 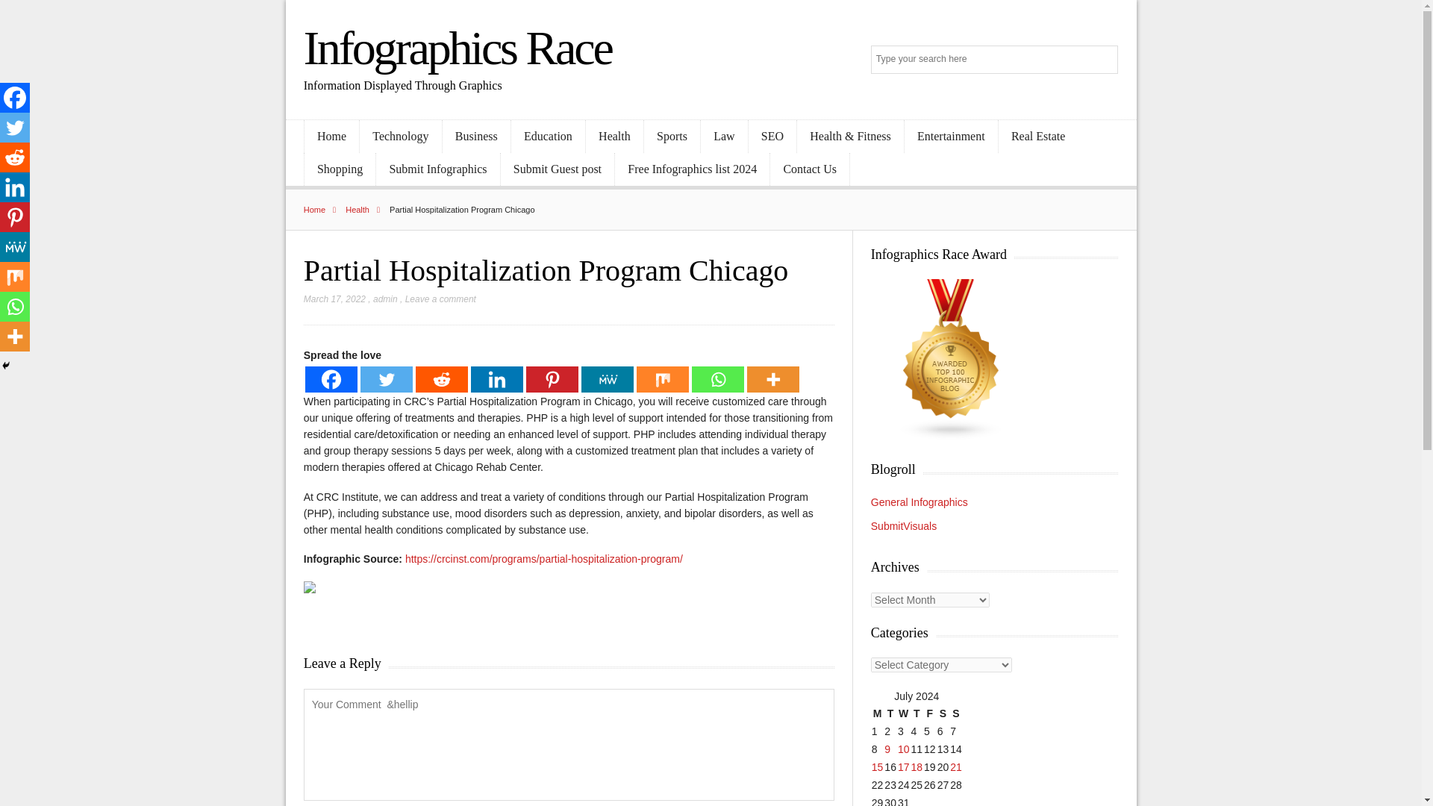 I want to click on Technology, so click(x=400, y=137).